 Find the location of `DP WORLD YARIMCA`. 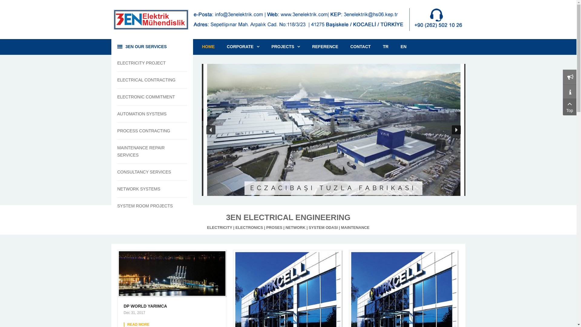

DP WORLD YARIMCA is located at coordinates (172, 273).